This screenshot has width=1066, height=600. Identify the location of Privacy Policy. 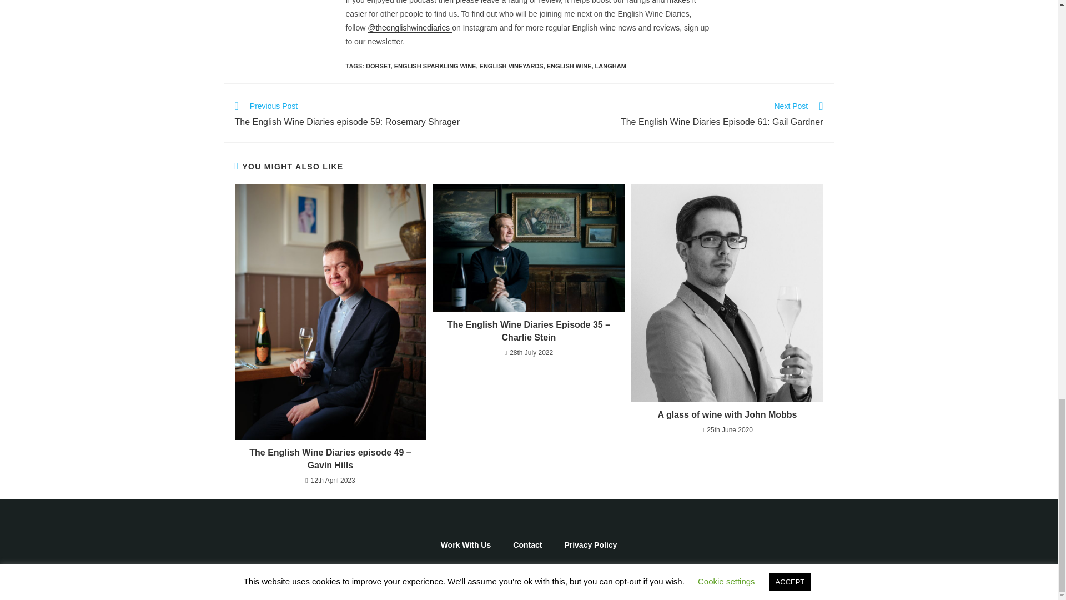
(590, 544).